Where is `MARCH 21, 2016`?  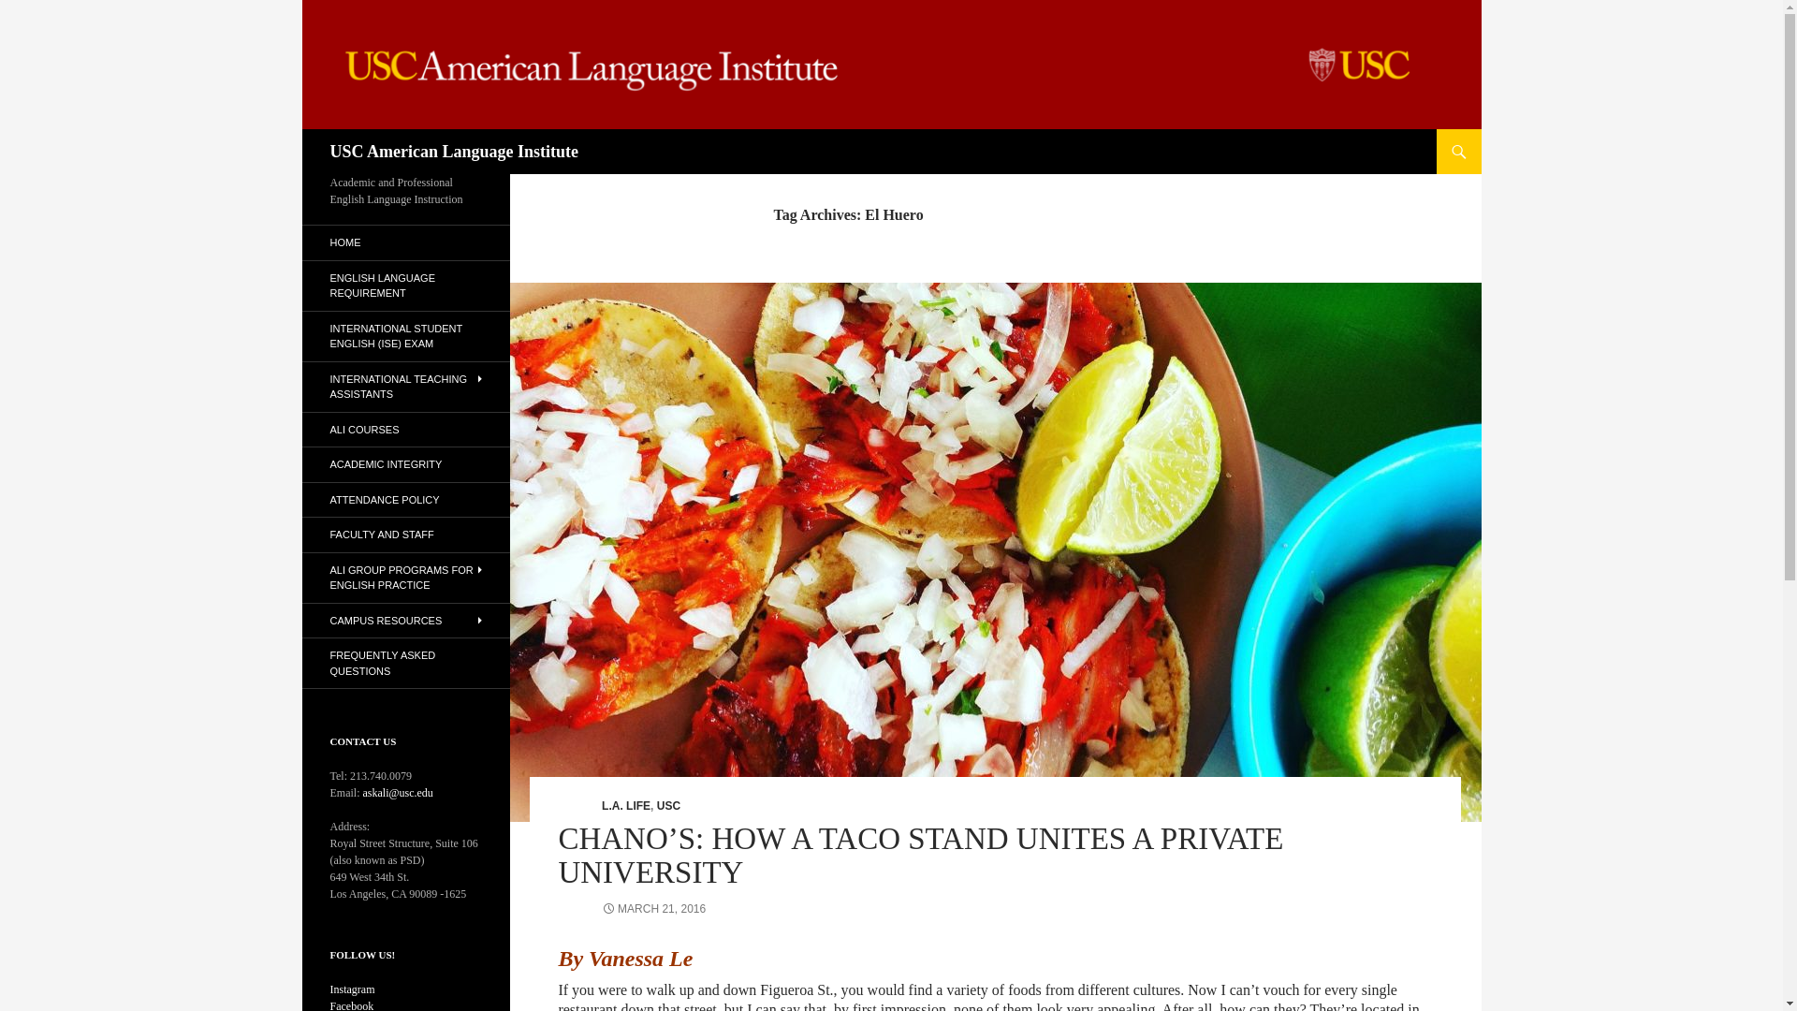 MARCH 21, 2016 is located at coordinates (653, 909).